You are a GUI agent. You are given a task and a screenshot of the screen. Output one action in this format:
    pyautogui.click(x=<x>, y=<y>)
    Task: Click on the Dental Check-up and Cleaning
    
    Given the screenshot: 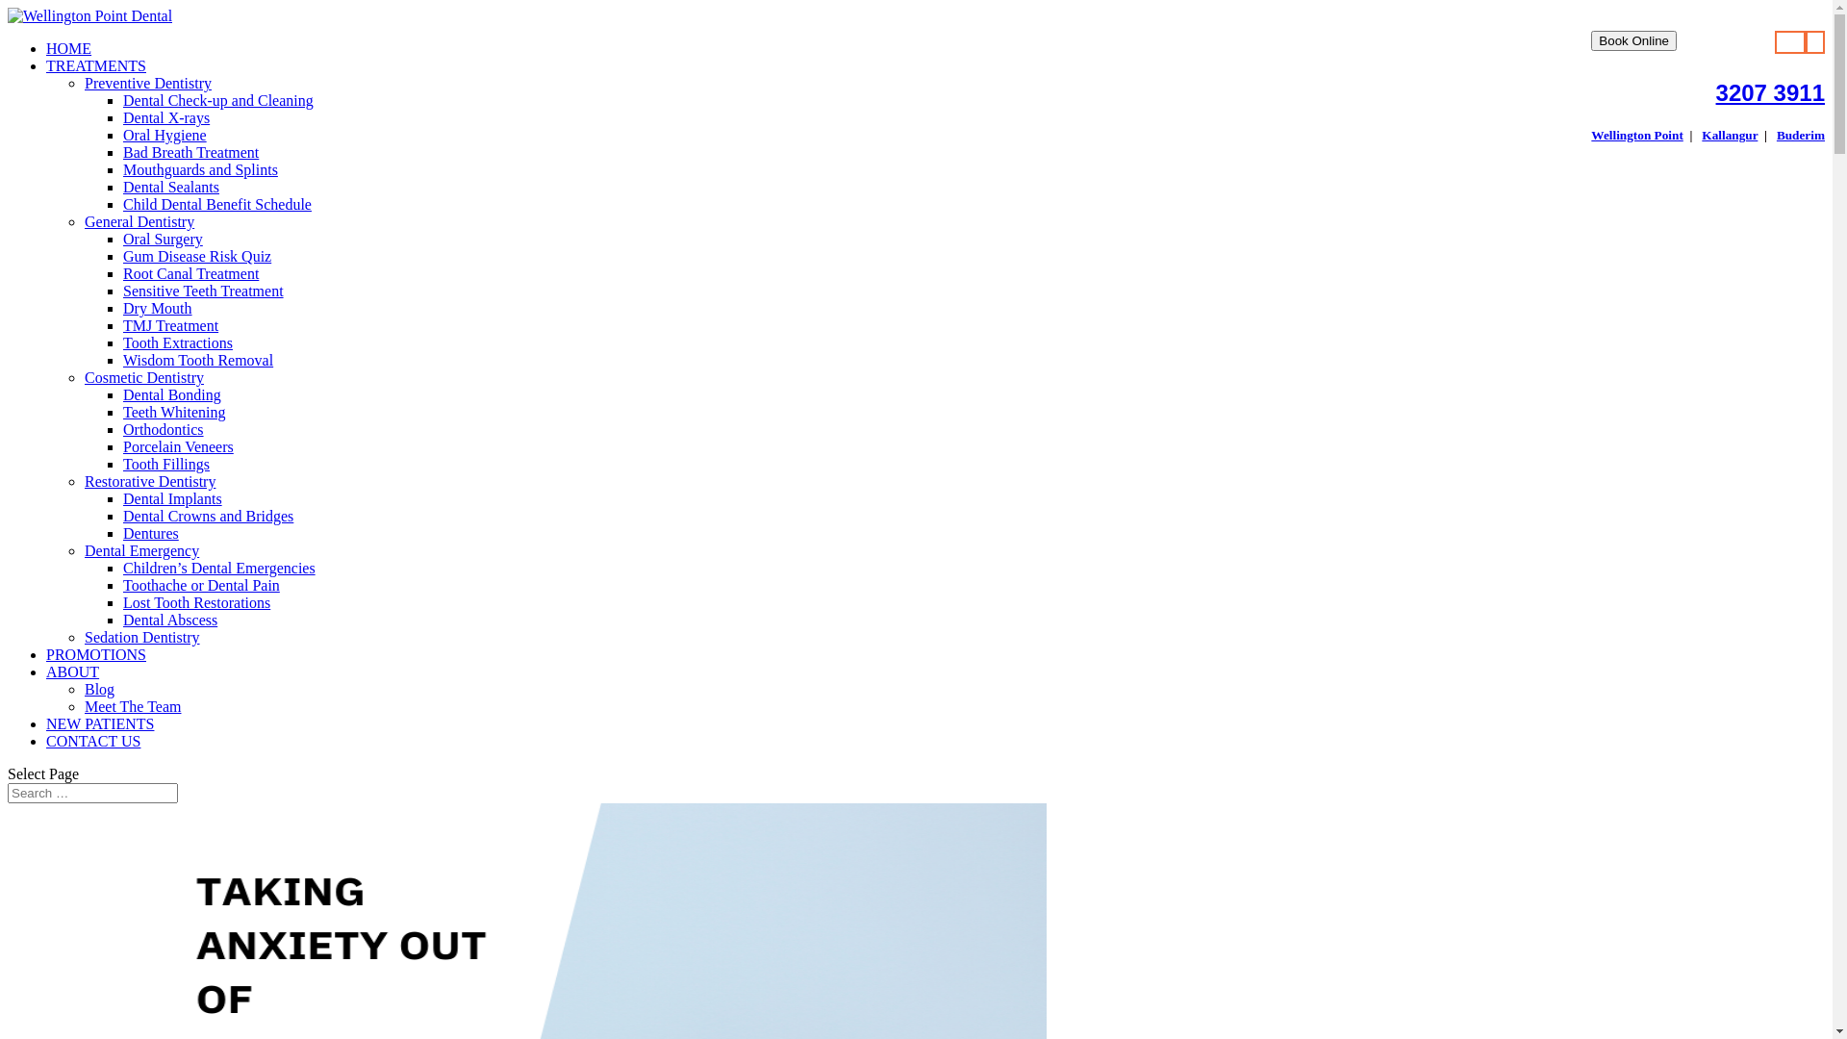 What is the action you would take?
    pyautogui.click(x=218, y=100)
    